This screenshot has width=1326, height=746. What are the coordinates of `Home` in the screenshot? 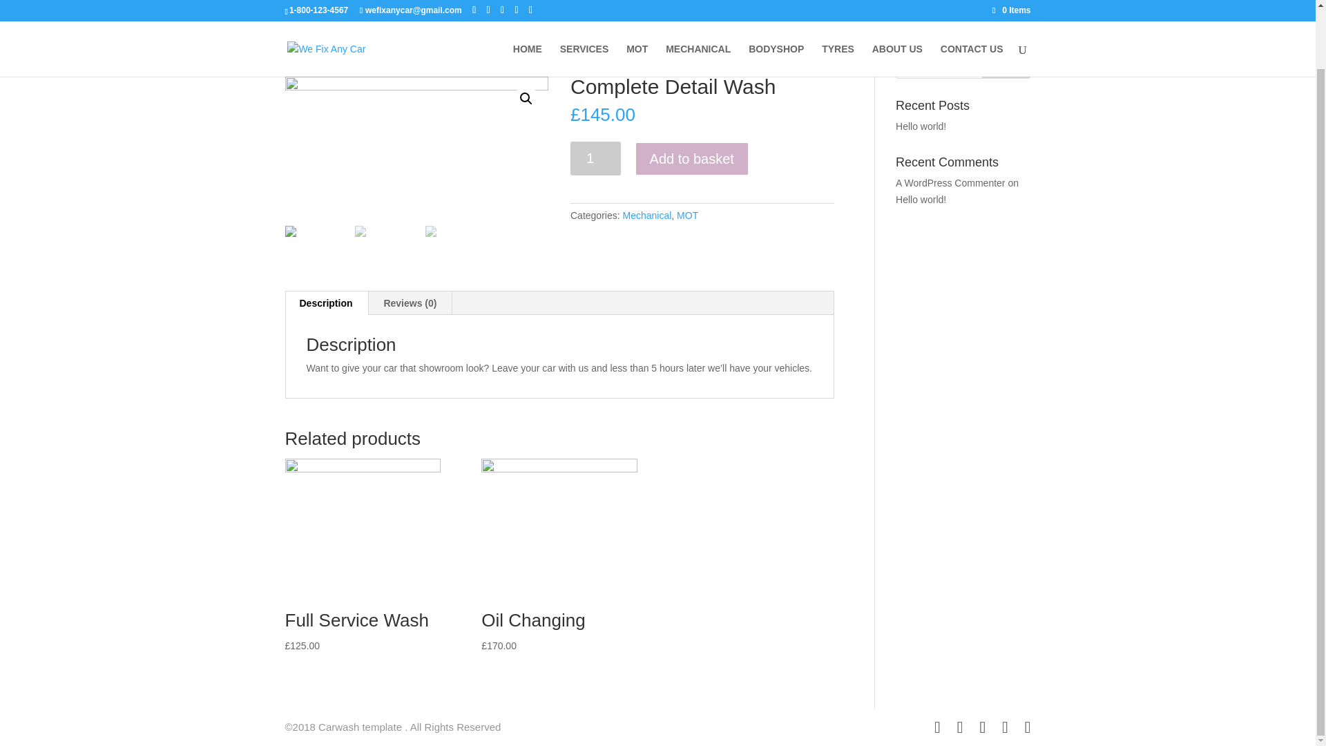 It's located at (296, 58).